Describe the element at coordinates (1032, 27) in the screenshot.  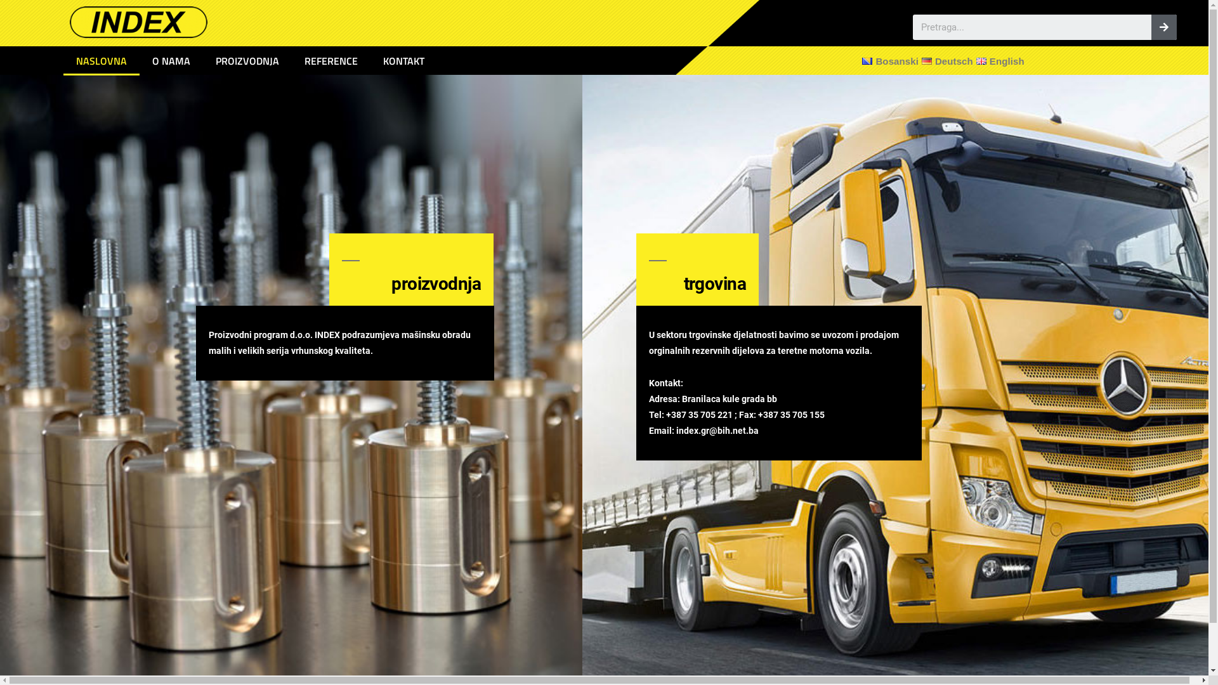
I see `Search` at that location.